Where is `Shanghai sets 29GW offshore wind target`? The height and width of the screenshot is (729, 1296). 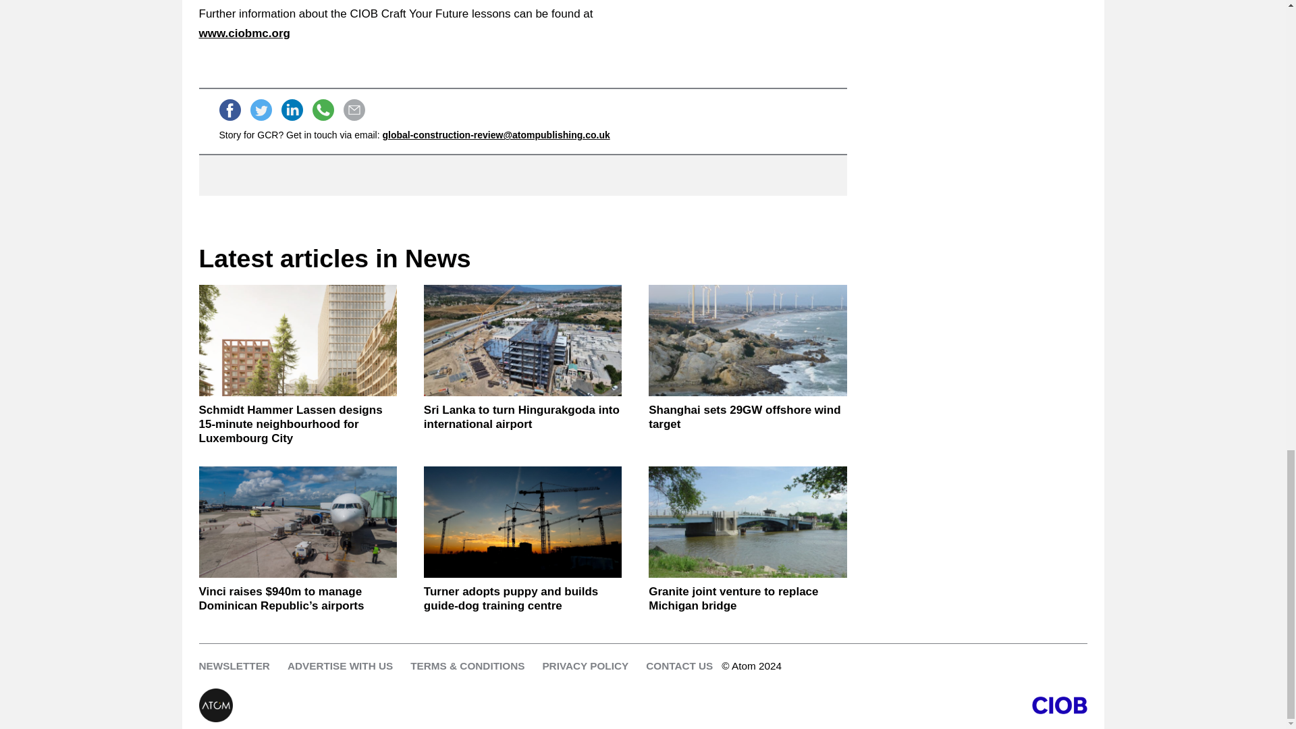 Shanghai sets 29GW offshore wind target is located at coordinates (747, 340).